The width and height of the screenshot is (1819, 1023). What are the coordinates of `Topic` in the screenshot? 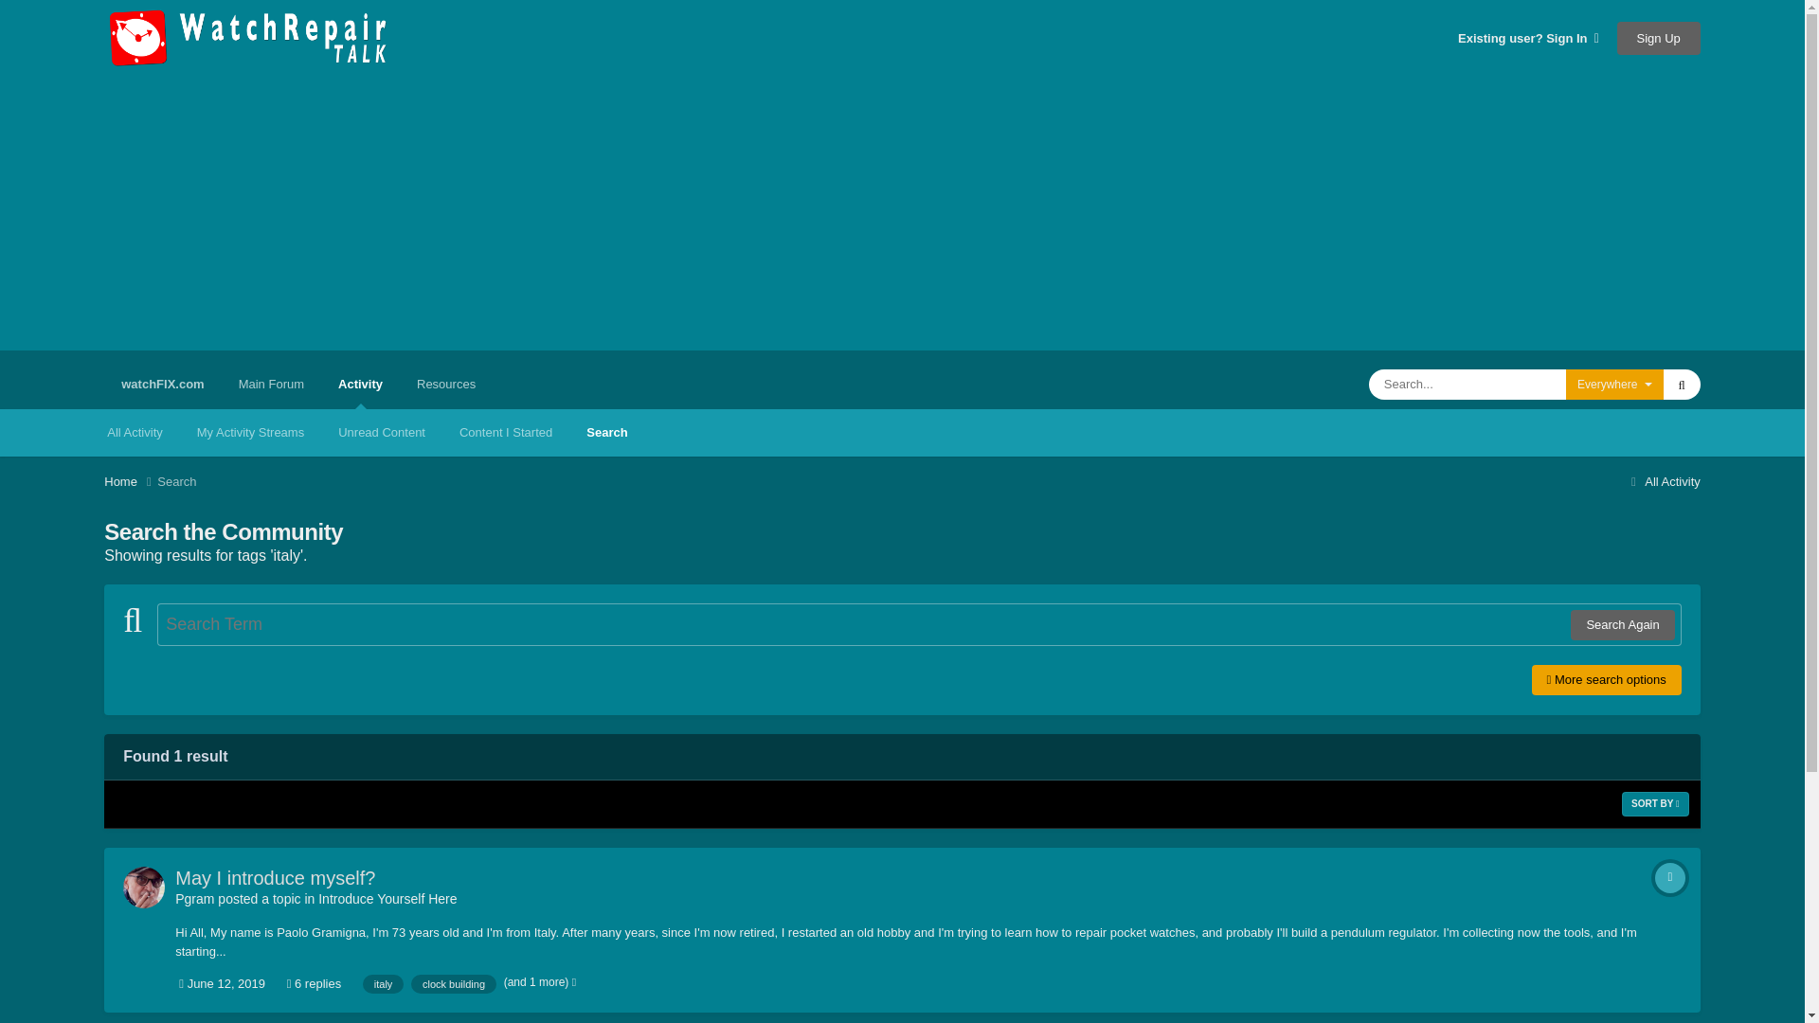 It's located at (1670, 877).